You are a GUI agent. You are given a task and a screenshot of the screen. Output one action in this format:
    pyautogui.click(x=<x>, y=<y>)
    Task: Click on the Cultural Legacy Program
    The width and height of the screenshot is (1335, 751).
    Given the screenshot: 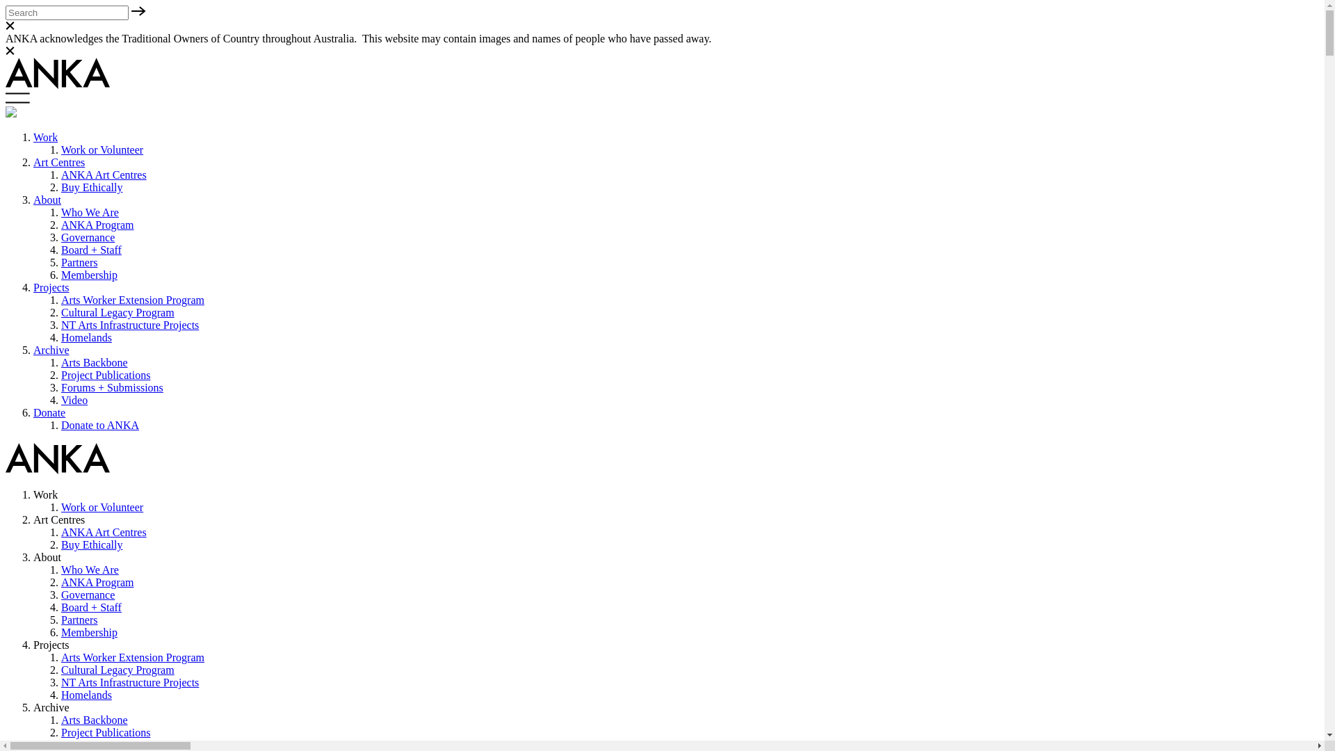 What is the action you would take?
    pyautogui.click(x=118, y=313)
    